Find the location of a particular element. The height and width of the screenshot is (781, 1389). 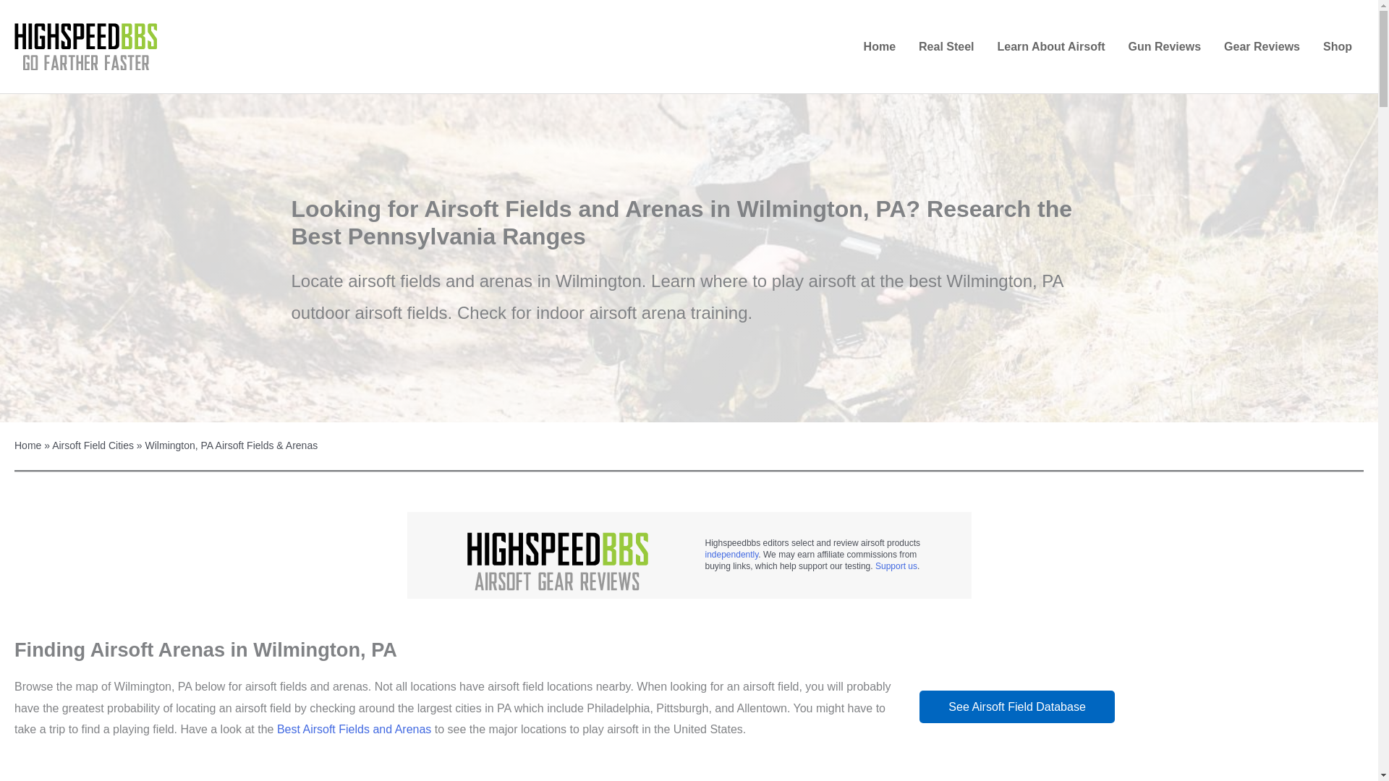

Learn About Airsoft is located at coordinates (1051, 47).